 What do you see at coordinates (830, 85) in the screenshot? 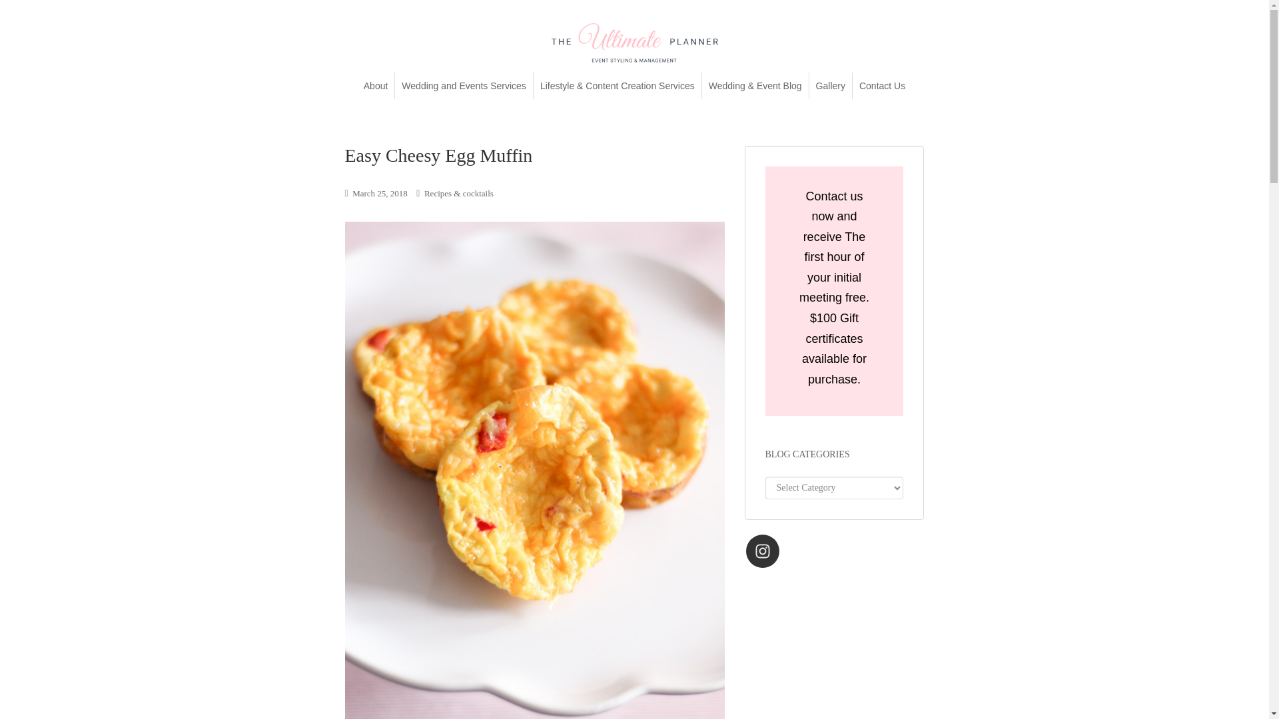
I see `Gallery` at bounding box center [830, 85].